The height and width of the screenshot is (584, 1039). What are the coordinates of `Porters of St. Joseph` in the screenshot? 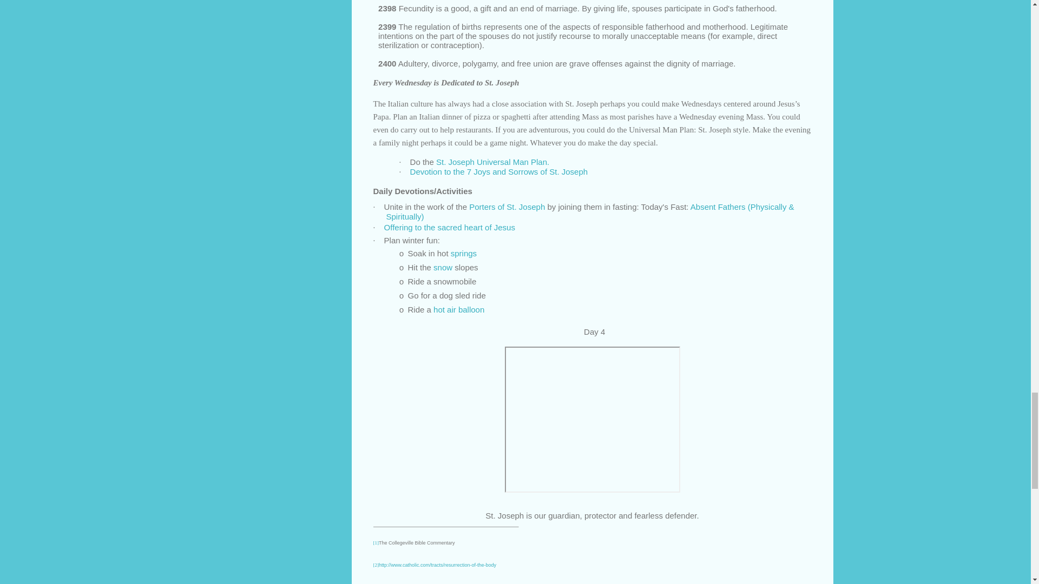 It's located at (507, 207).